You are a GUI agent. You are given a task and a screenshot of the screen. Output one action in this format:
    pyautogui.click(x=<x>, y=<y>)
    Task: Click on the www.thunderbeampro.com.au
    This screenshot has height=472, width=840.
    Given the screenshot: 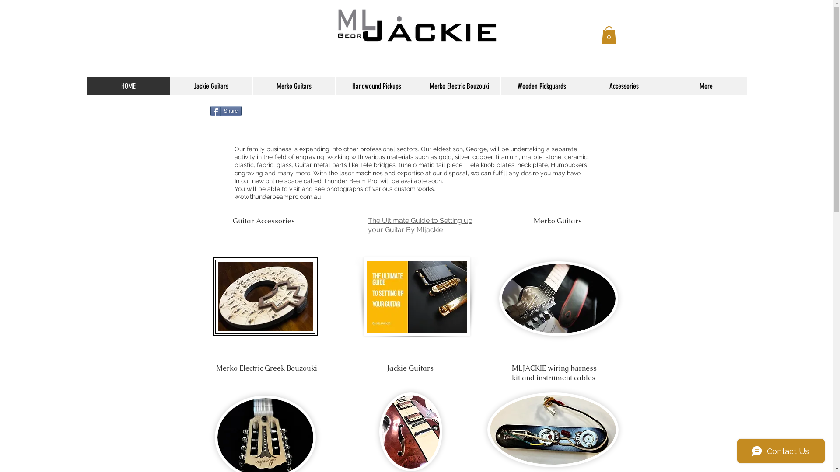 What is the action you would take?
    pyautogui.click(x=277, y=197)
    